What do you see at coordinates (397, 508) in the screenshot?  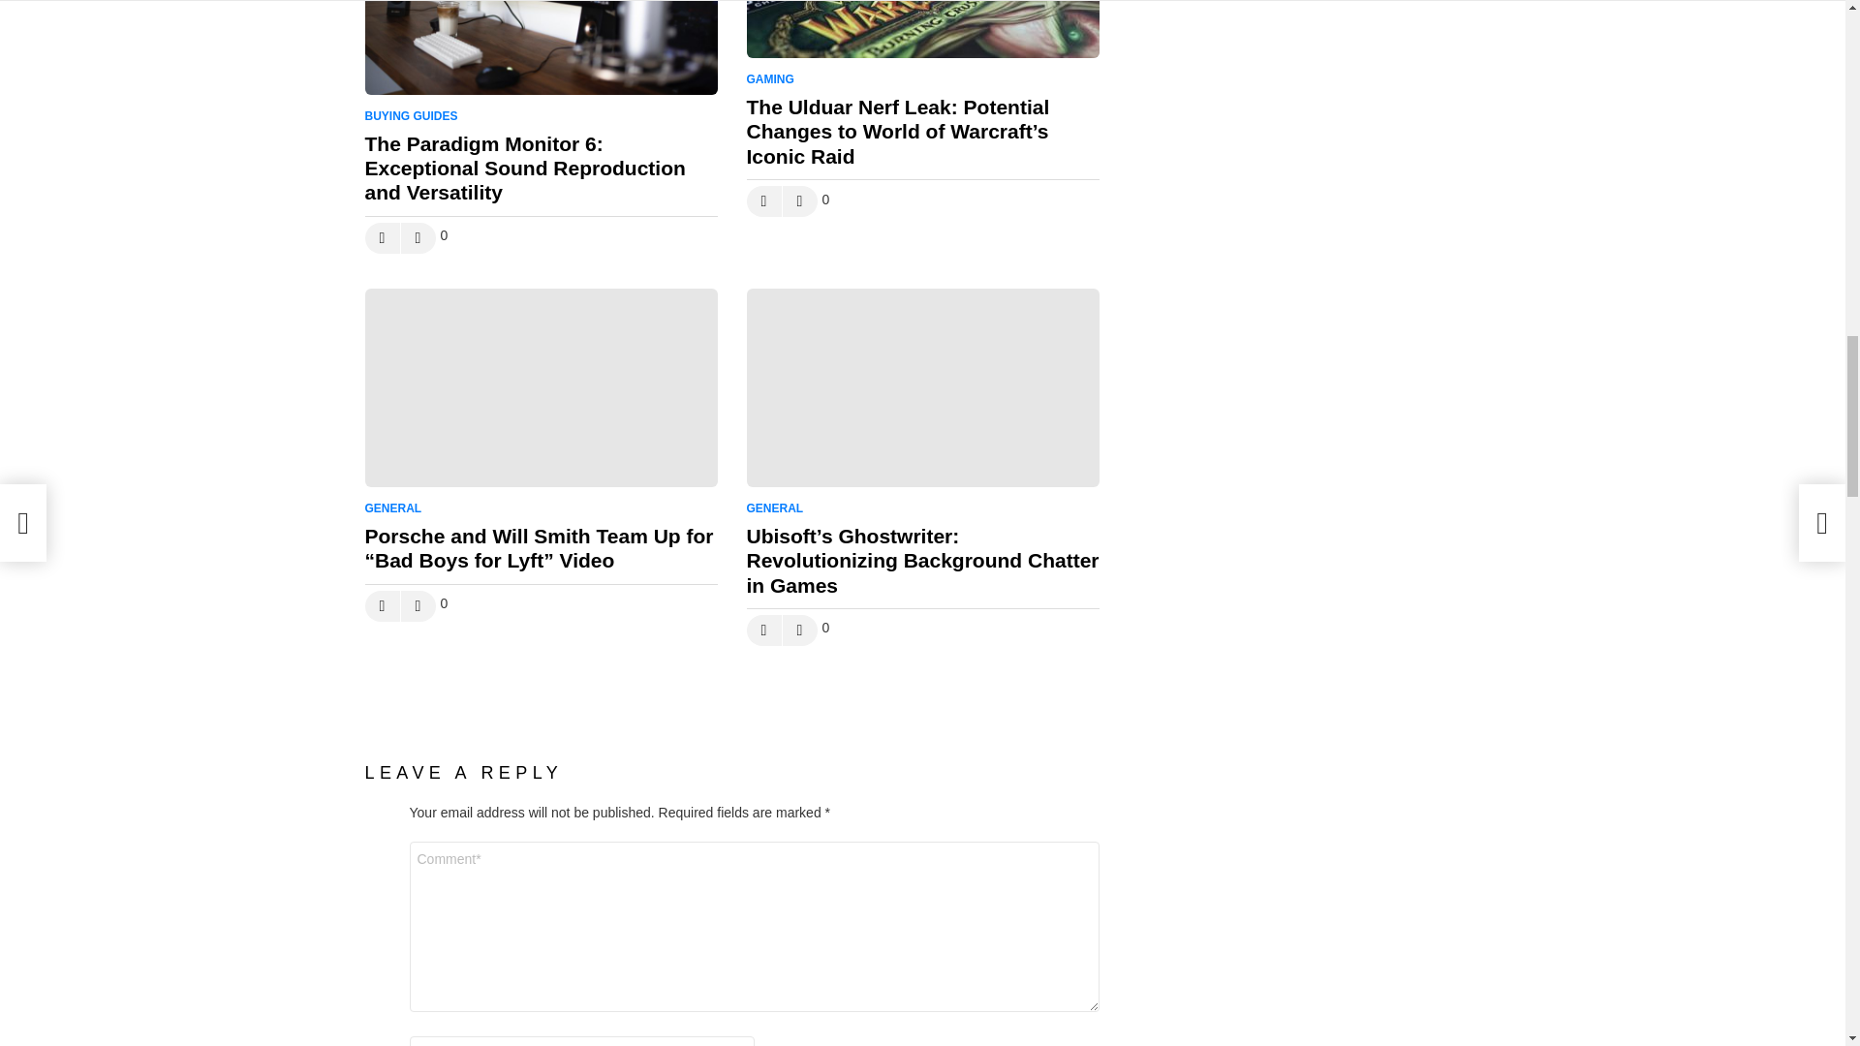 I see `GENERAL` at bounding box center [397, 508].